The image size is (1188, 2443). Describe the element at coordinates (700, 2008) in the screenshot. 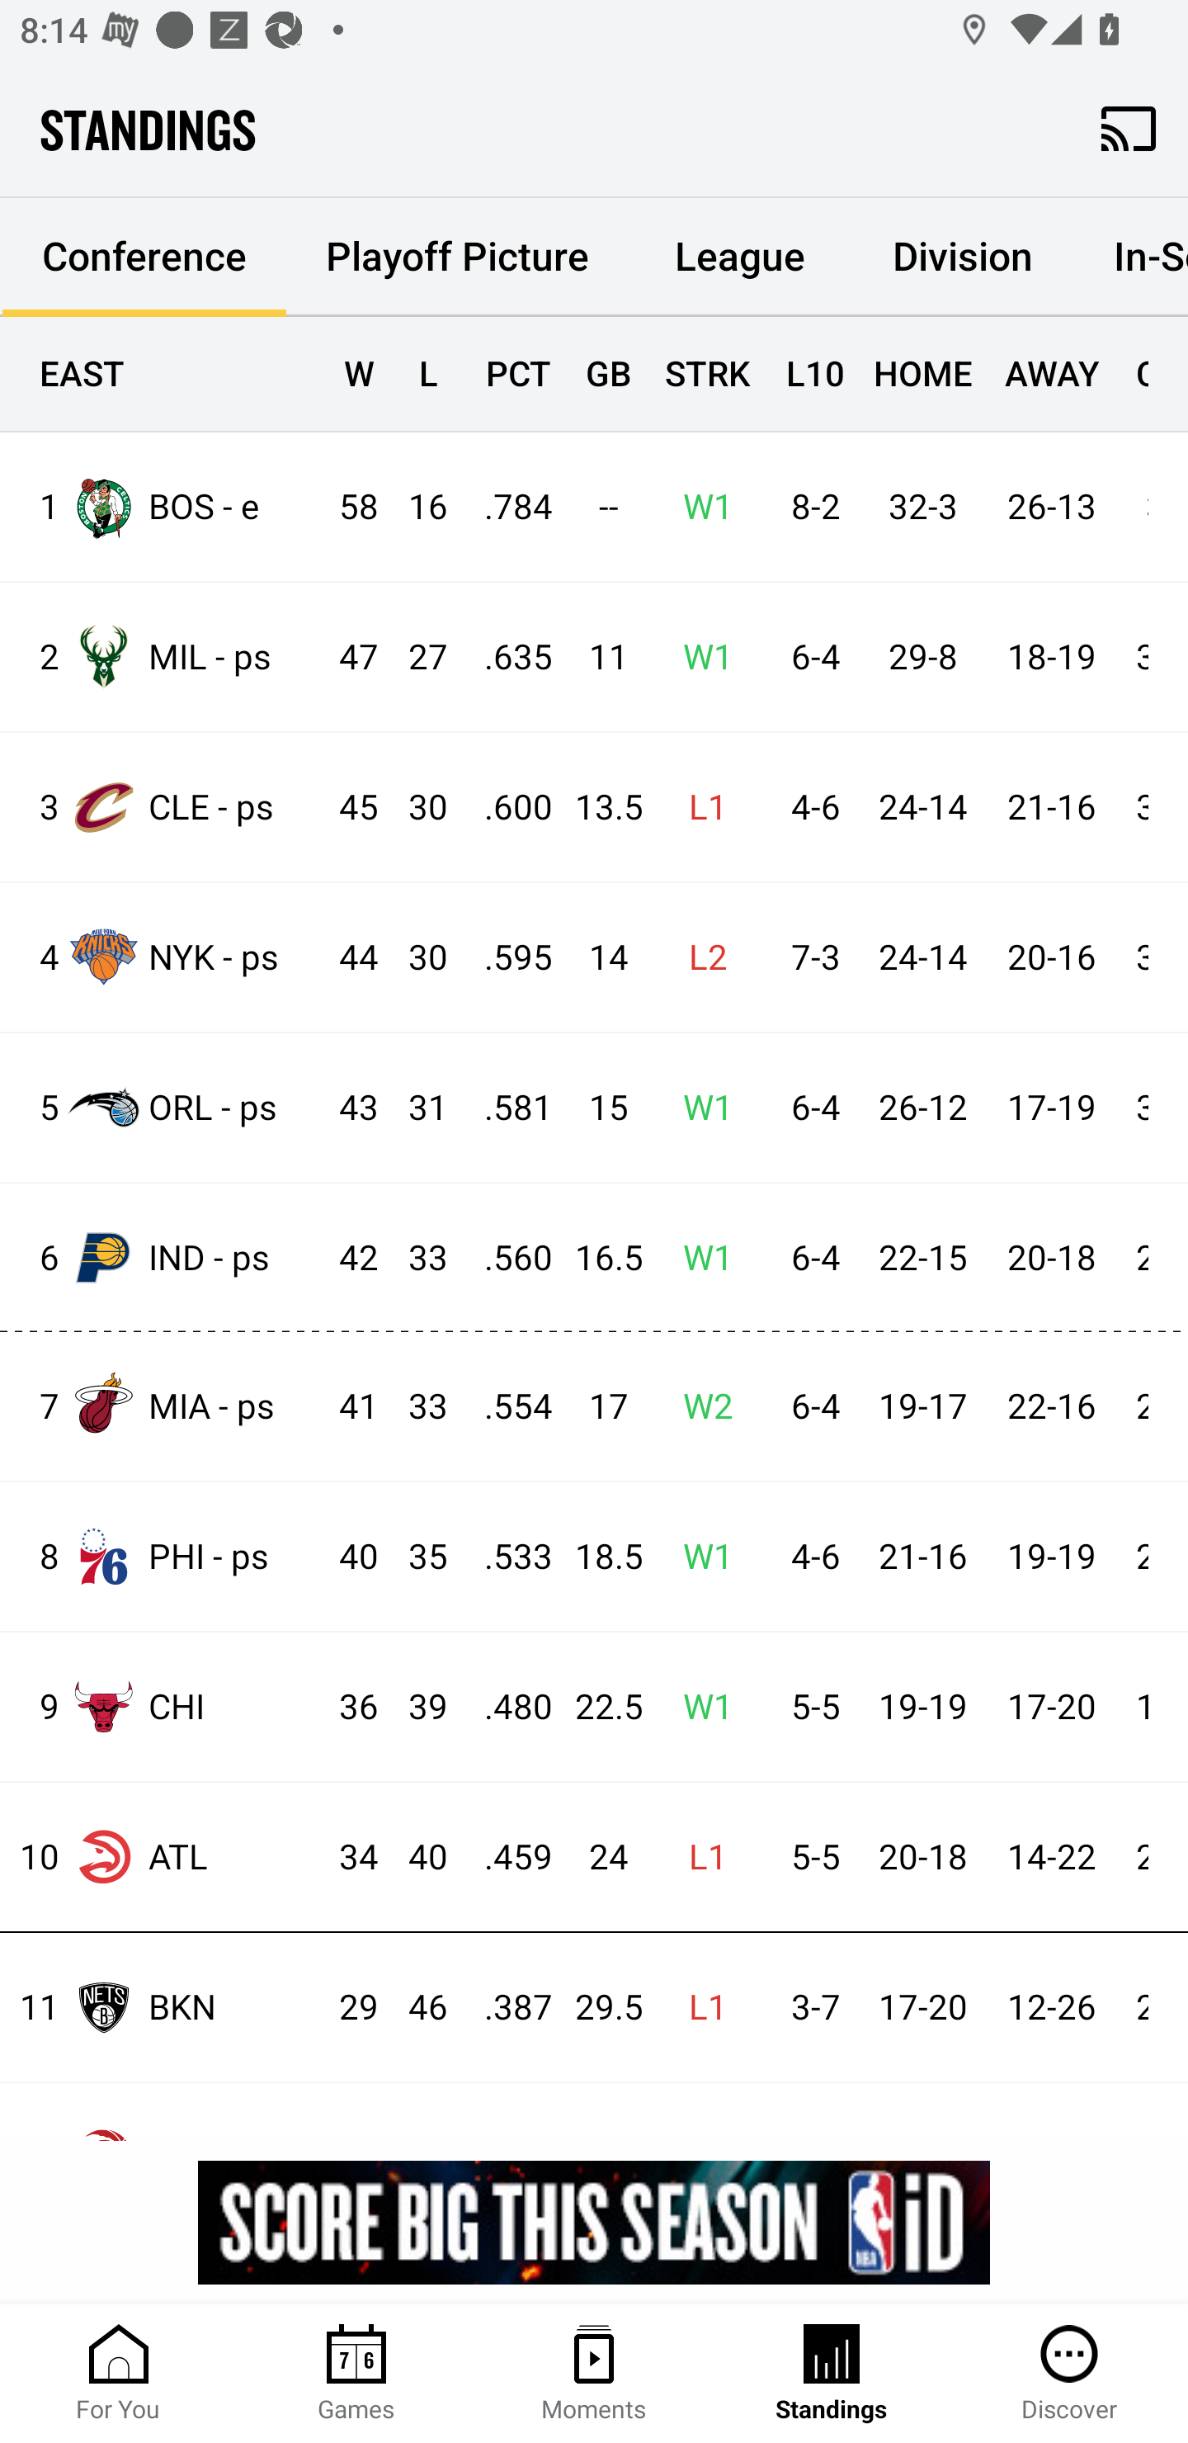

I see `L1` at that location.